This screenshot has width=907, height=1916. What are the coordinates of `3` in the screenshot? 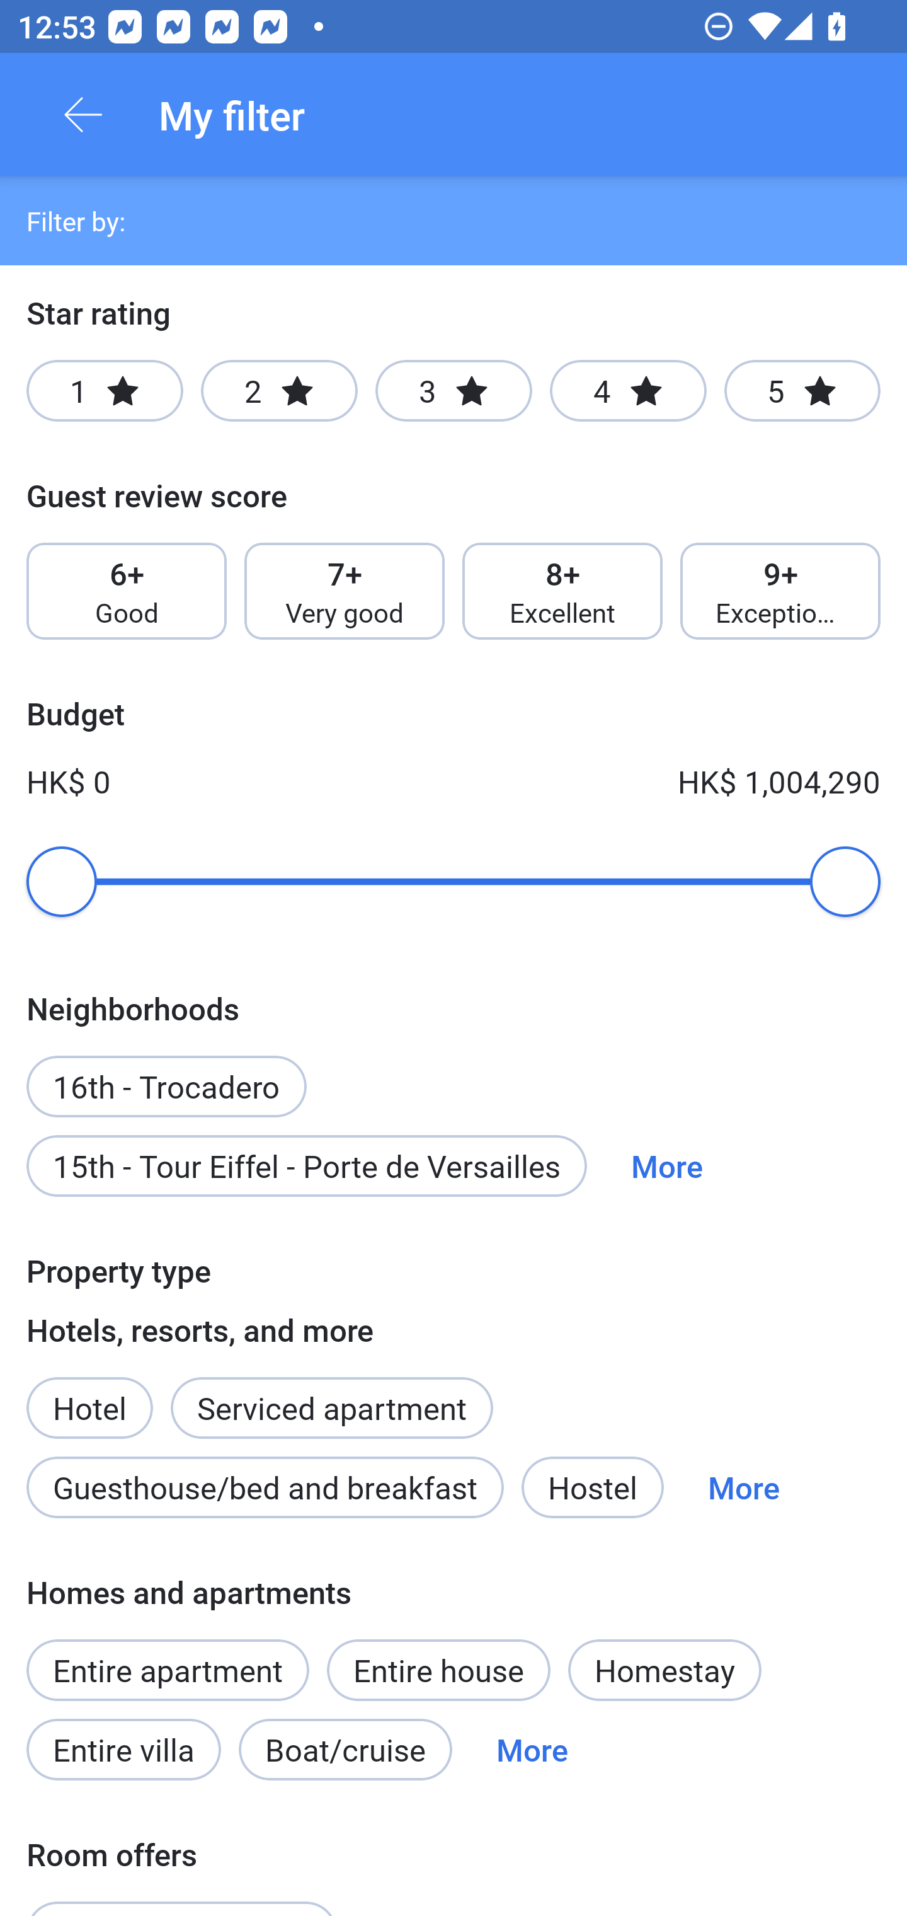 It's located at (453, 391).